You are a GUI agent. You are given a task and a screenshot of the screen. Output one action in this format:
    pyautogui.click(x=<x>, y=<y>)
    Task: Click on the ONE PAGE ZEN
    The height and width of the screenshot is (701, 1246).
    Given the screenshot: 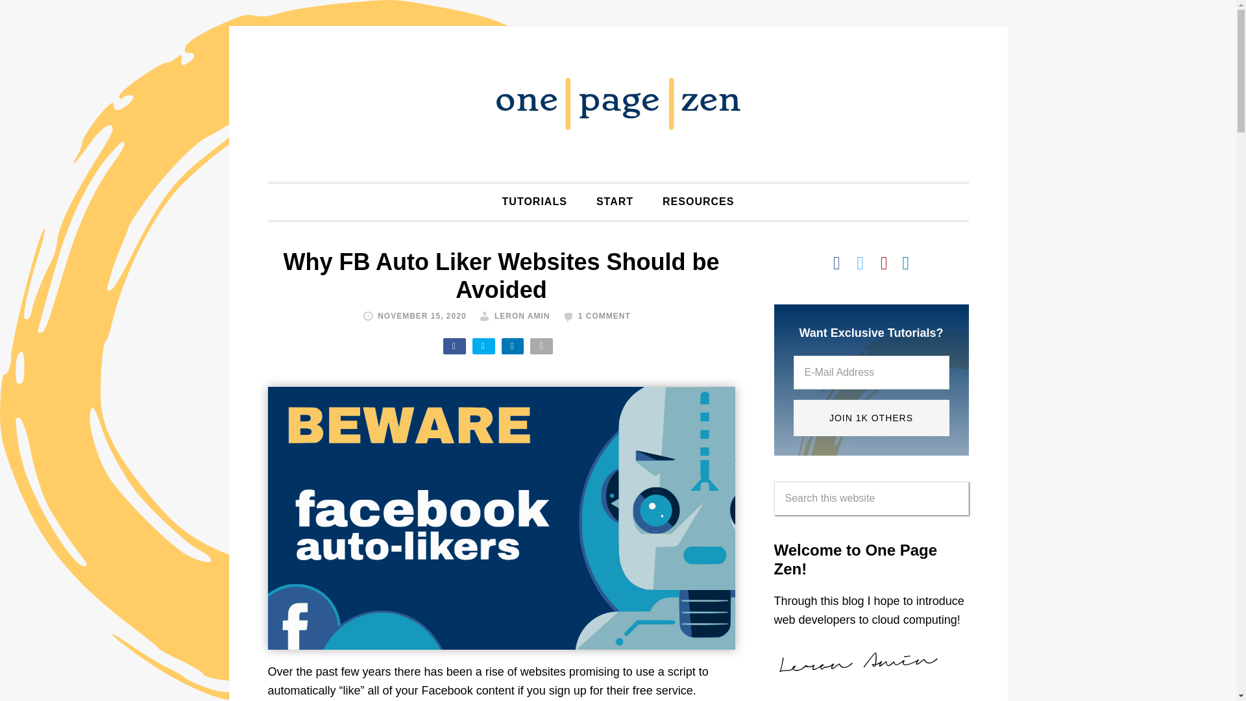 What is the action you would take?
    pyautogui.click(x=618, y=103)
    